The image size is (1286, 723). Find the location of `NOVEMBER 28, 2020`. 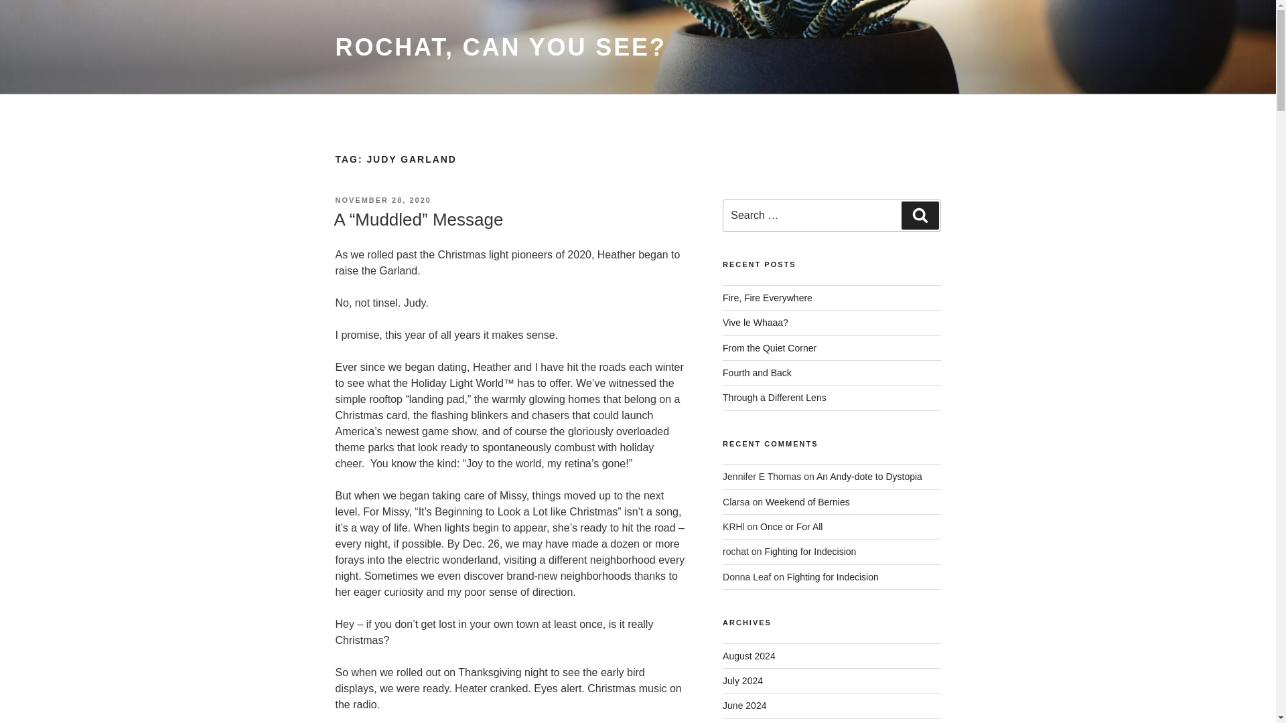

NOVEMBER 28, 2020 is located at coordinates (382, 199).